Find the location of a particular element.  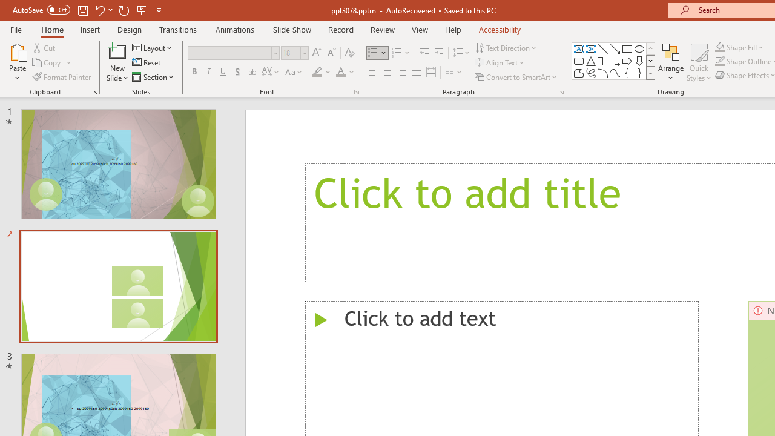

Convert to SmartArt is located at coordinates (516, 76).